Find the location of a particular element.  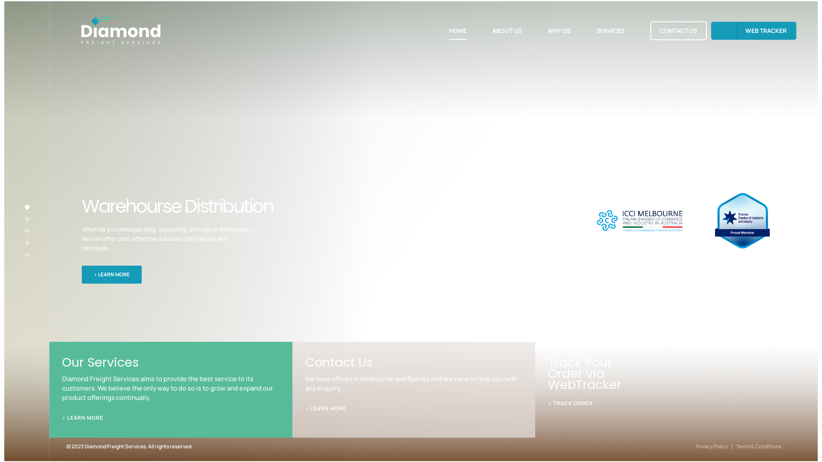

Privacy Policy is located at coordinates (710, 447).